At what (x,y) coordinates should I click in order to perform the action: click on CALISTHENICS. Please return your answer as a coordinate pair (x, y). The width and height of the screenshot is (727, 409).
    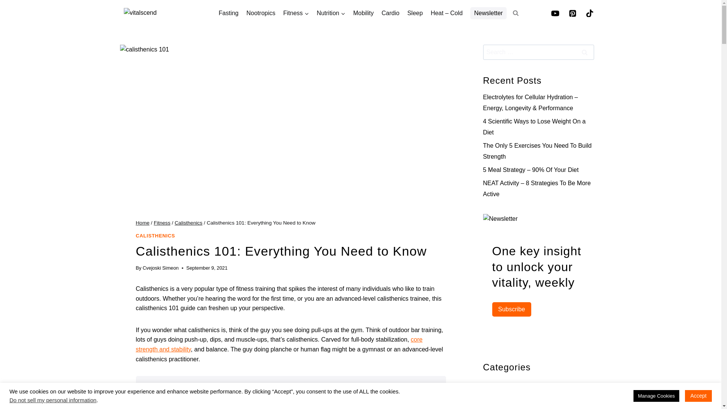
    Looking at the image, I should click on (155, 236).